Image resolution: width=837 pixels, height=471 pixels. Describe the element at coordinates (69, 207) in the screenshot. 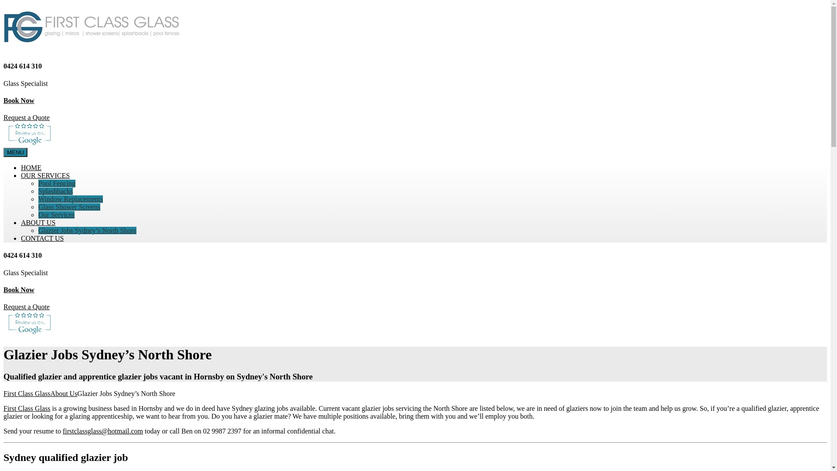

I see `Glass Shower Screens` at that location.